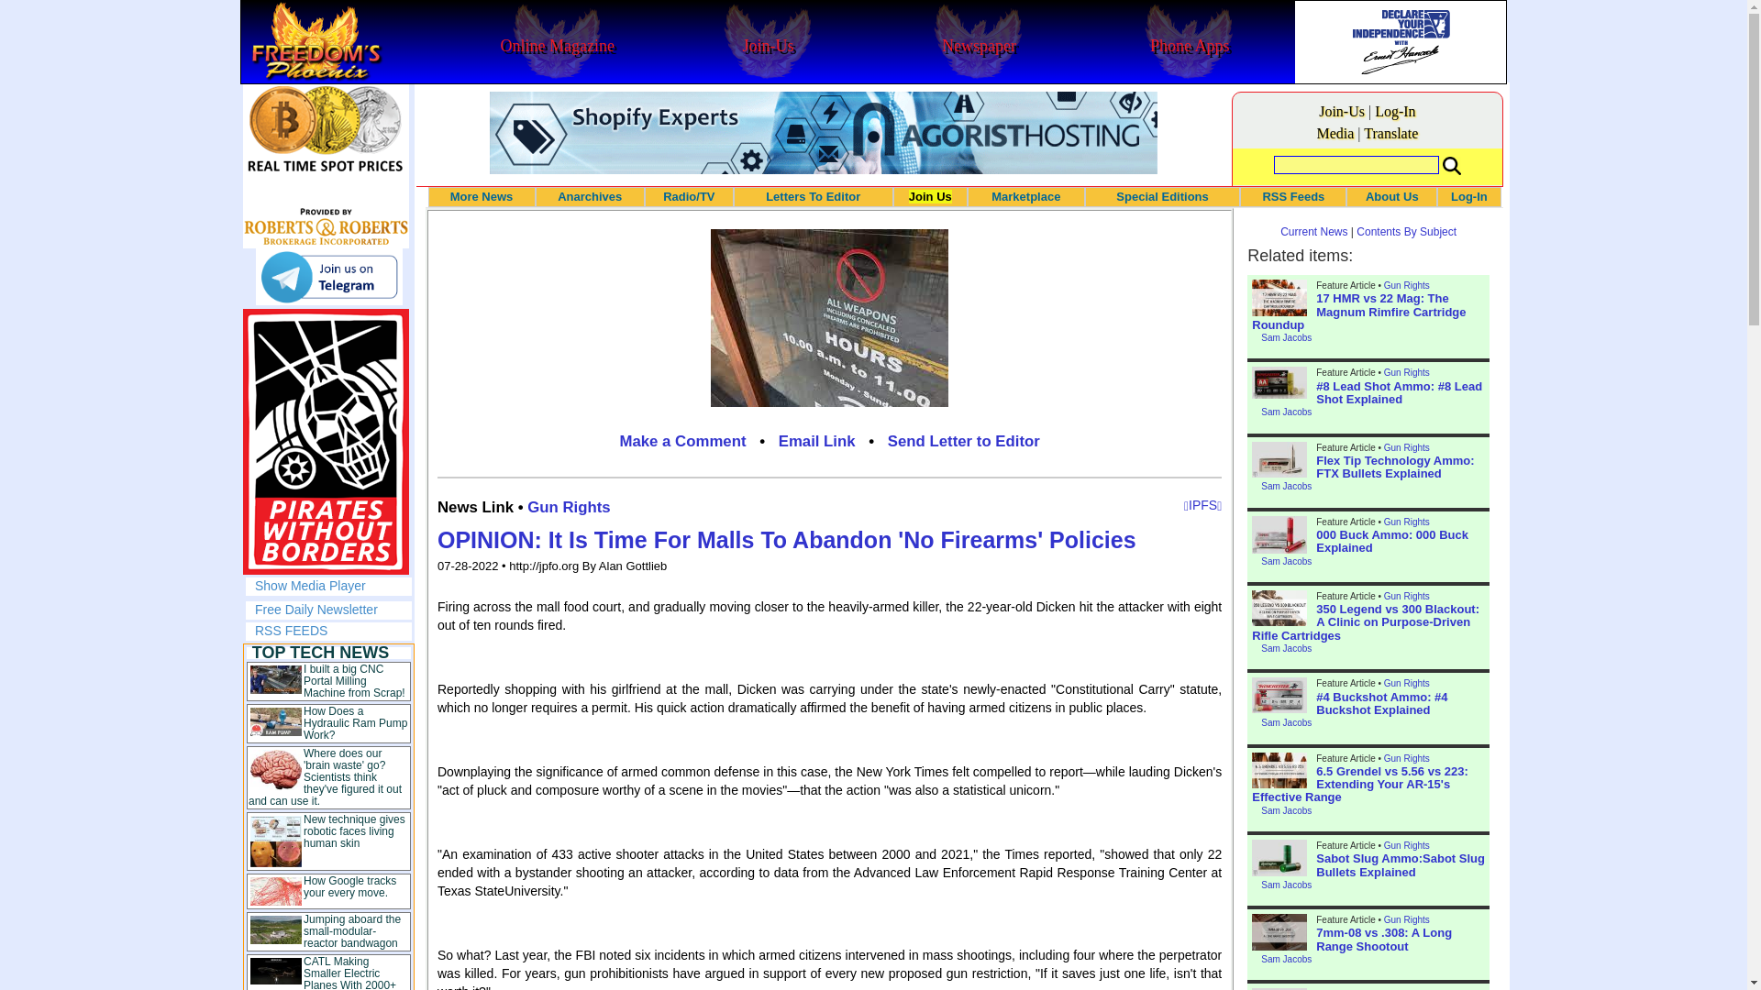 The height and width of the screenshot is (990, 1761). I want to click on How Google tracks your every move., so click(349, 885).